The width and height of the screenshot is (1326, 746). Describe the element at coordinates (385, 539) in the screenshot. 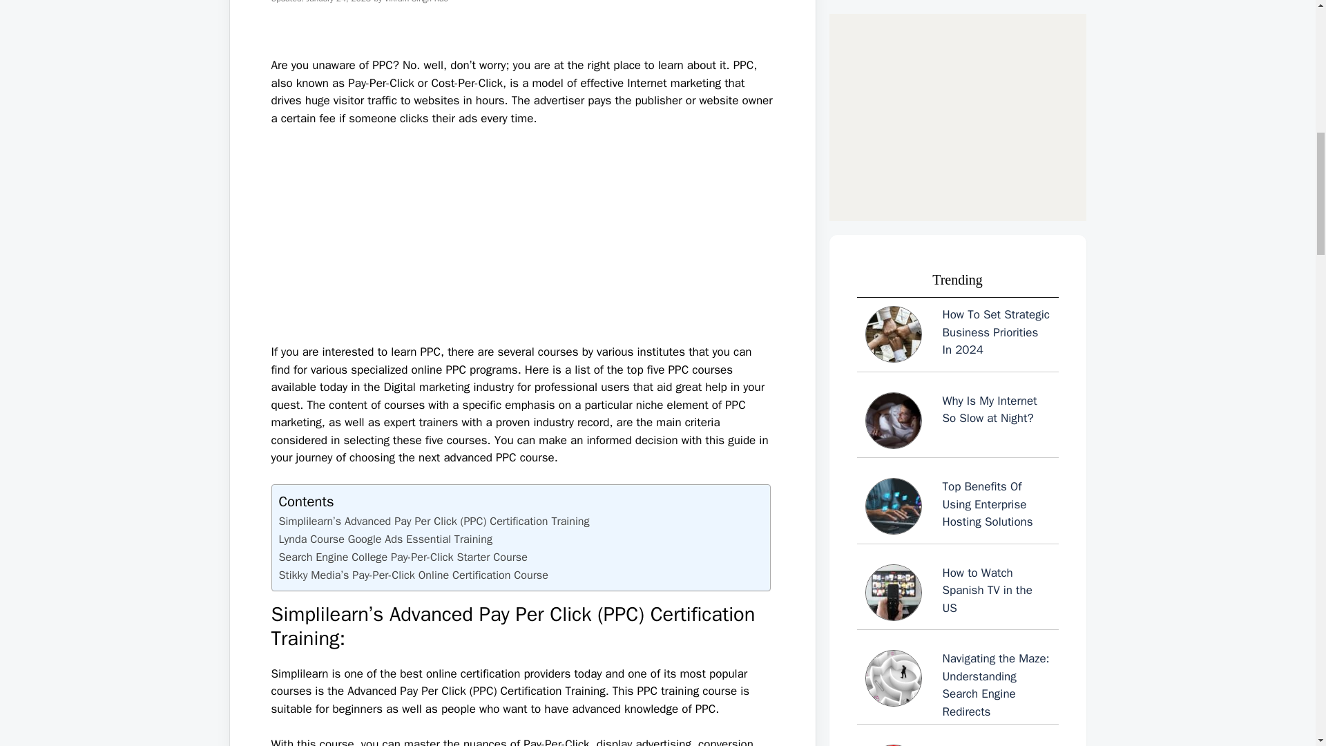

I see `Lynda Course Google Ads Essential Training` at that location.